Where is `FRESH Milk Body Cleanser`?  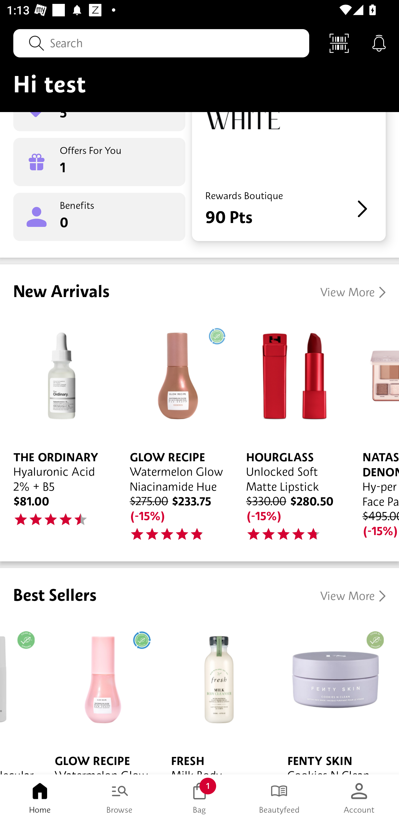 FRESH Milk Body Cleanser is located at coordinates (216, 696).